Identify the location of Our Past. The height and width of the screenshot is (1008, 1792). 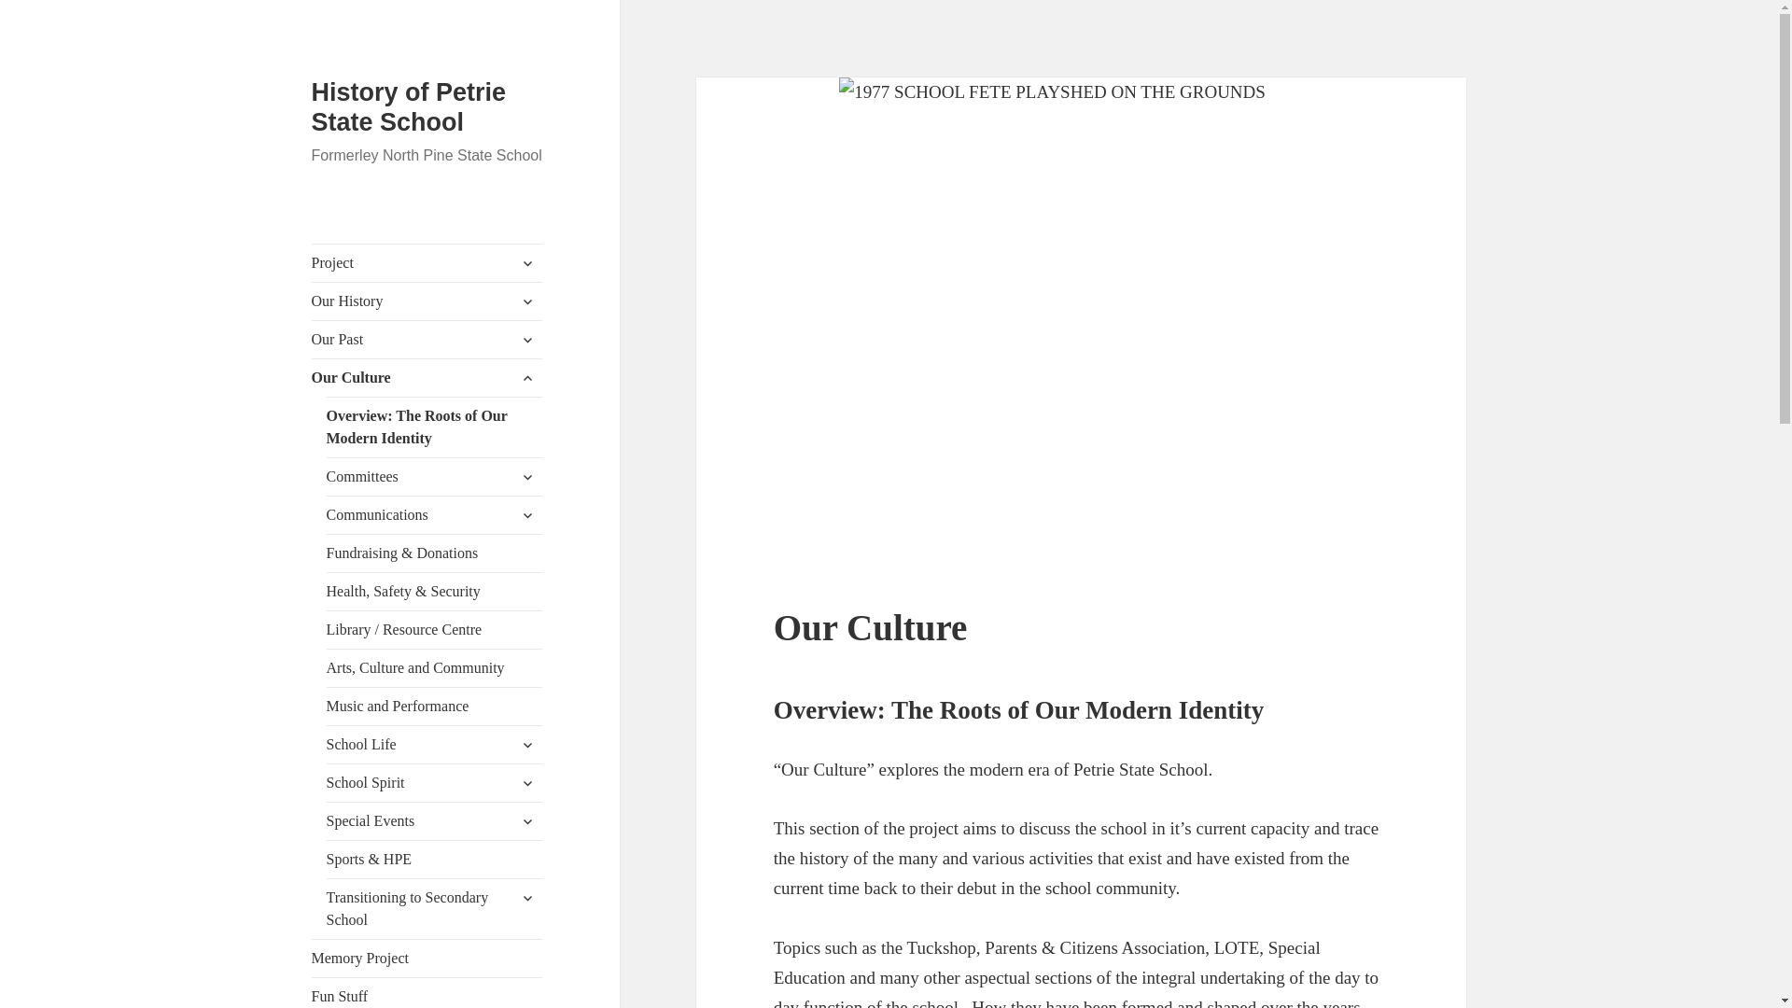
(427, 340).